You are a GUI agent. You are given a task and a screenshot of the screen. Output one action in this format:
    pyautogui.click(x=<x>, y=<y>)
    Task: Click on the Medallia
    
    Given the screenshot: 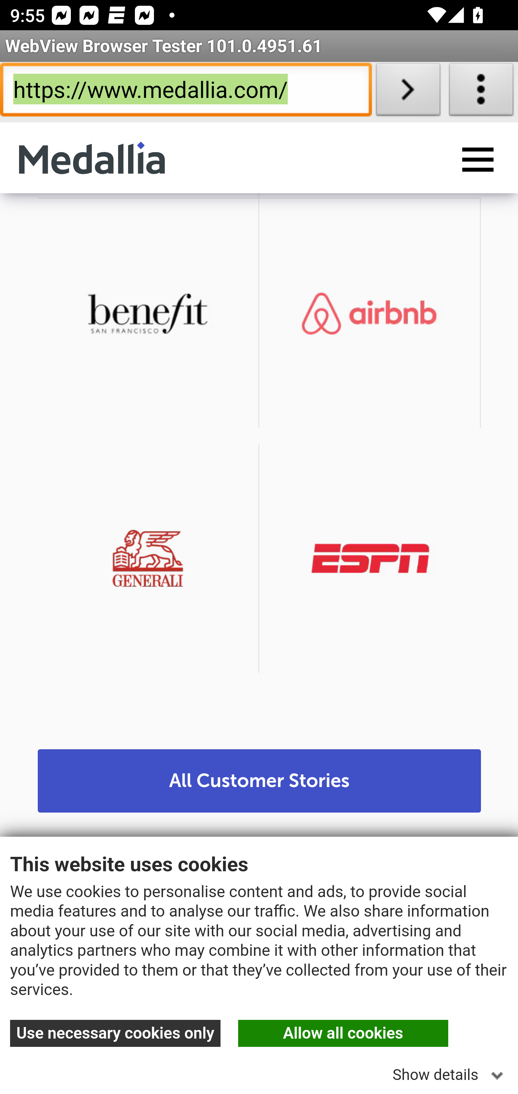 What is the action you would take?
    pyautogui.click(x=92, y=159)
    